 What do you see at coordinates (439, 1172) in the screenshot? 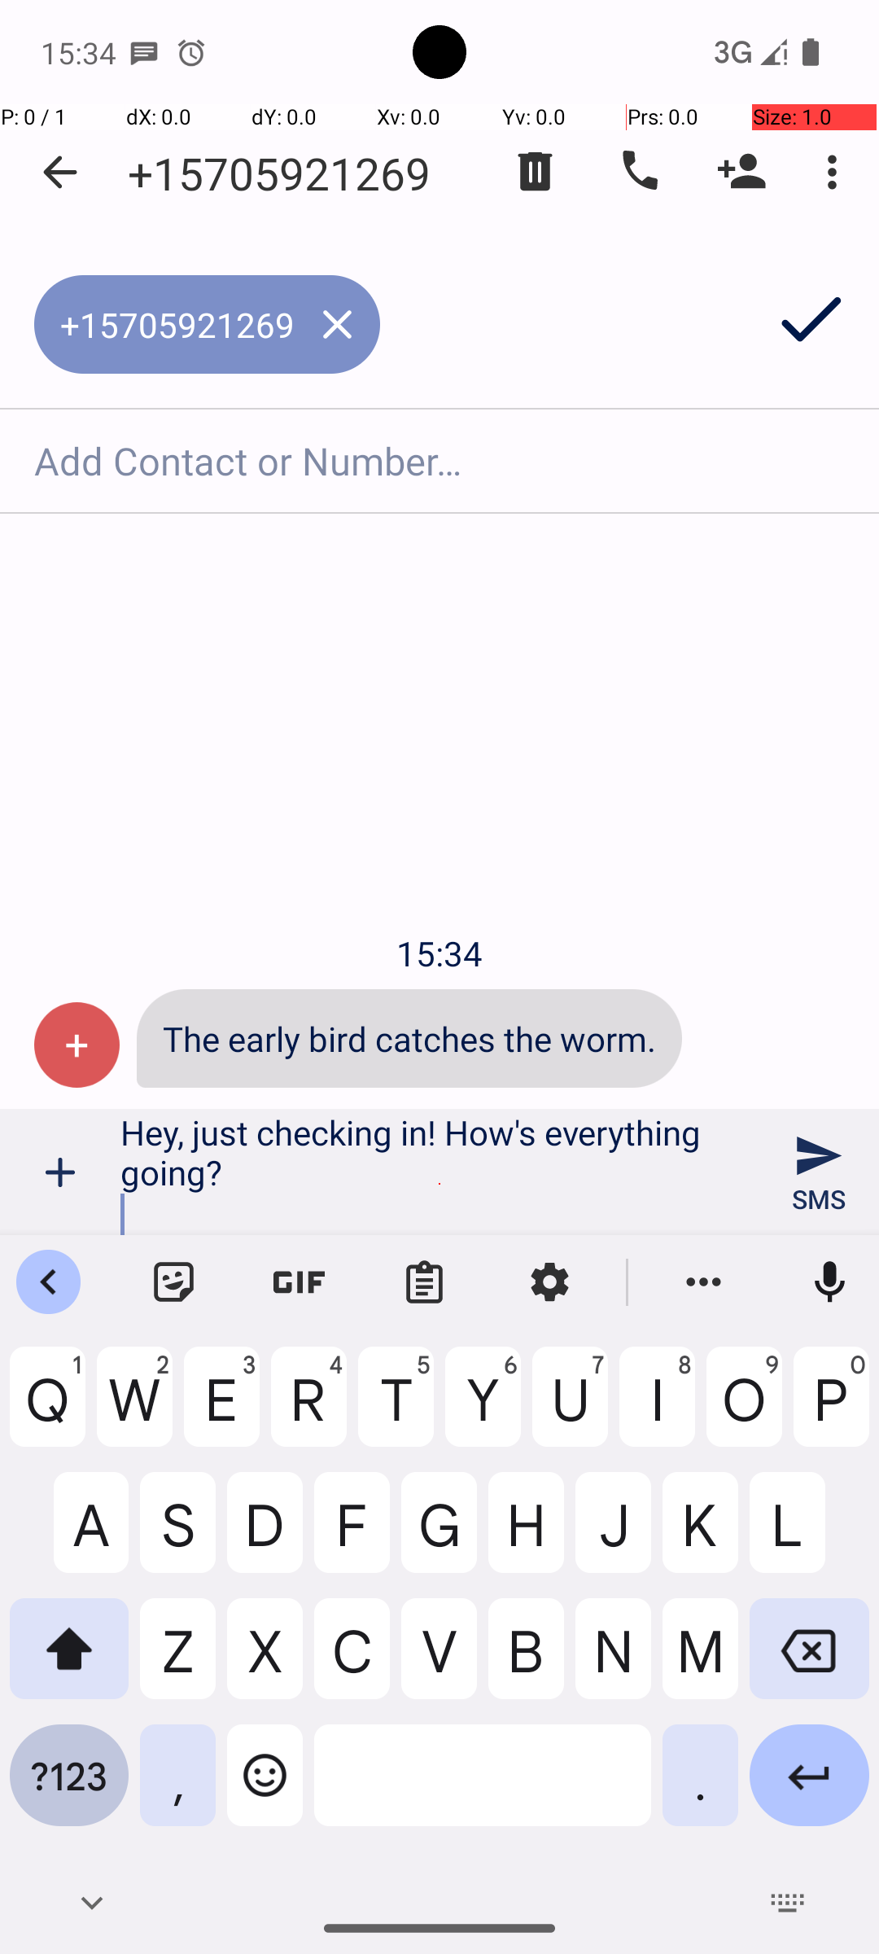
I see `Hey, just checking in! How's everything going?
` at bounding box center [439, 1172].